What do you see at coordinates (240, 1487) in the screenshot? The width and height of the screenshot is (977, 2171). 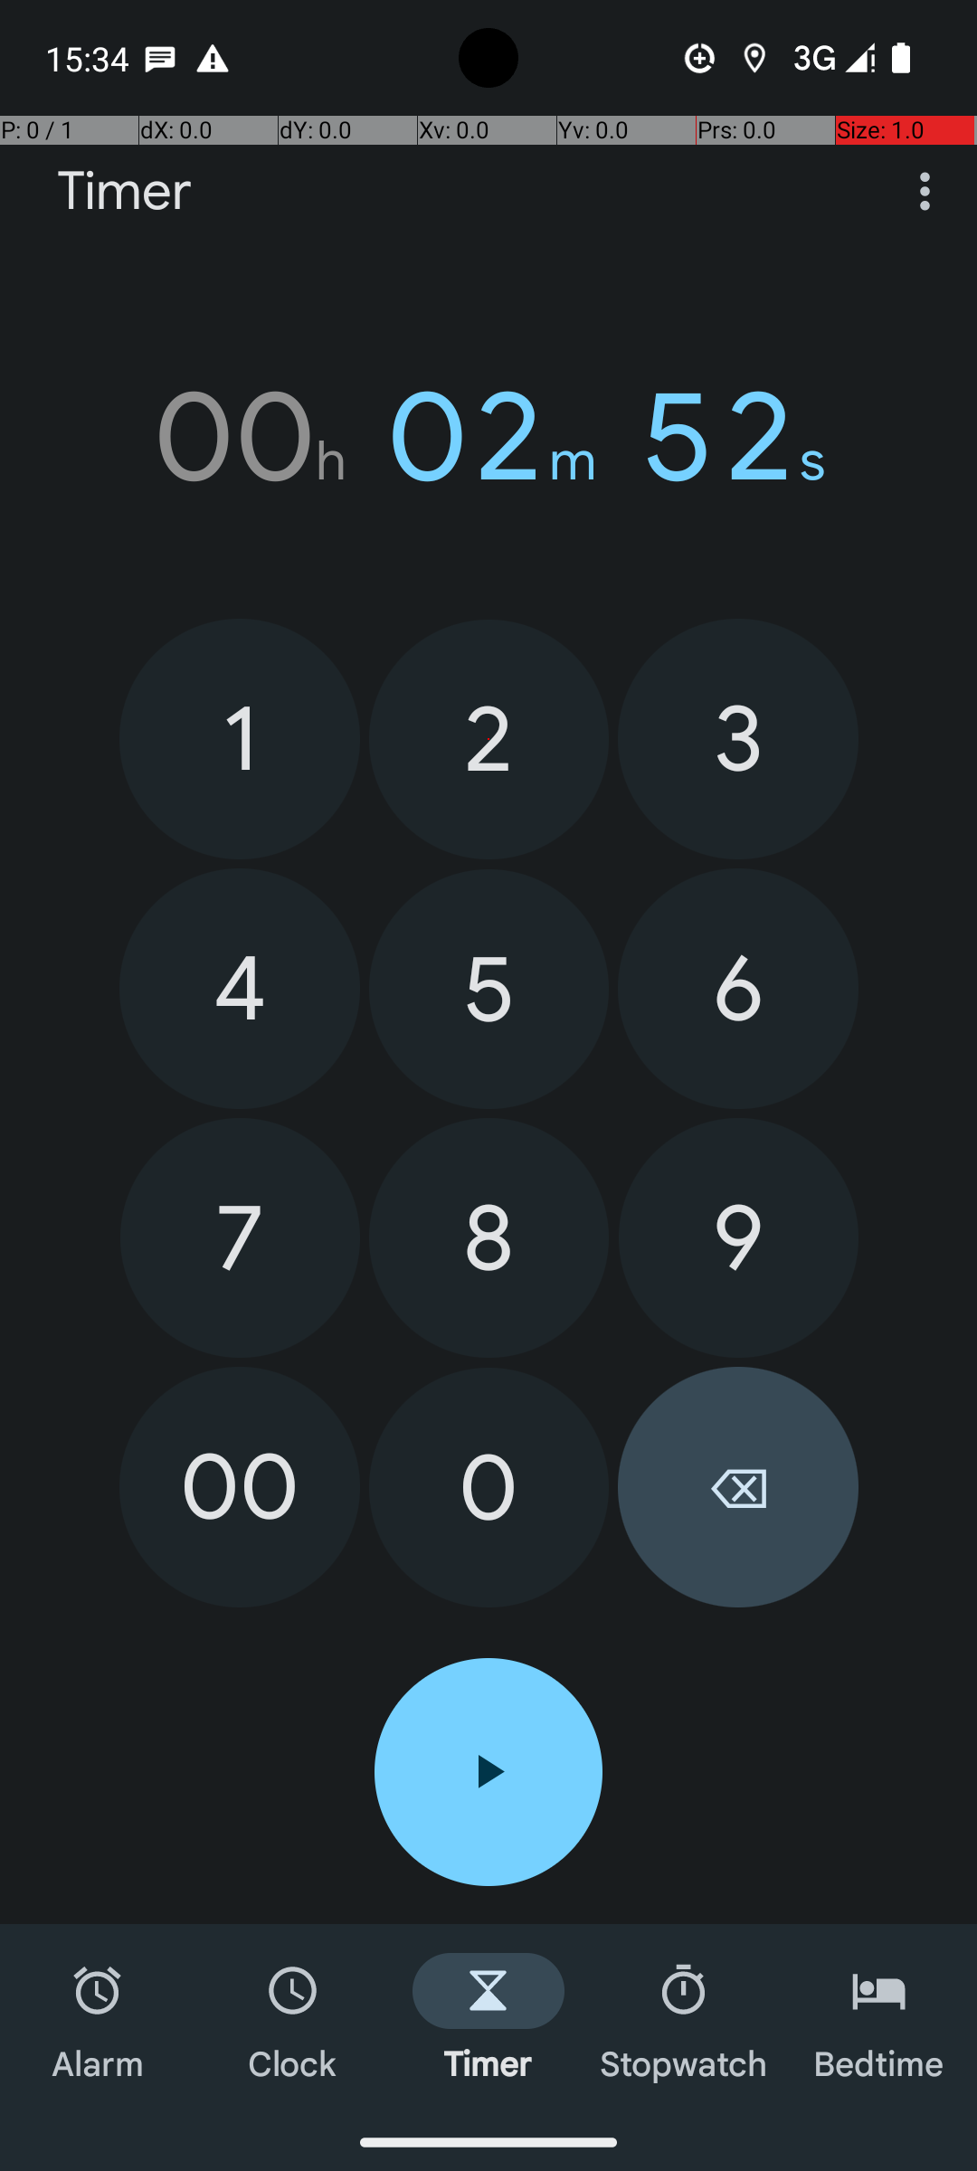 I see `00` at bounding box center [240, 1487].